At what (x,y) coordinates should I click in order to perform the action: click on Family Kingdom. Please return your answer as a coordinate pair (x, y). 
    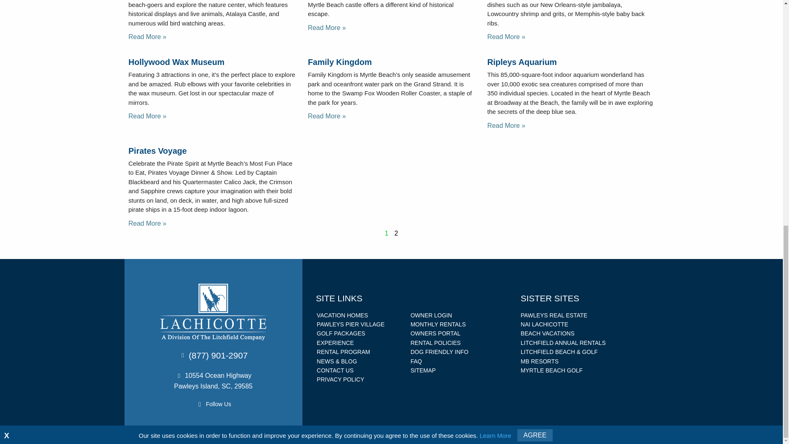
    Looking at the image, I should click on (339, 62).